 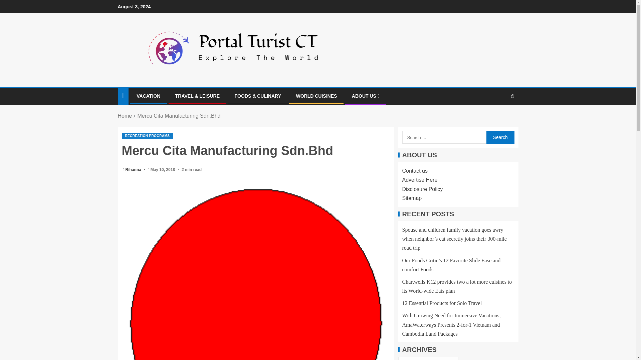 I want to click on WORLD CUISINES, so click(x=316, y=96).